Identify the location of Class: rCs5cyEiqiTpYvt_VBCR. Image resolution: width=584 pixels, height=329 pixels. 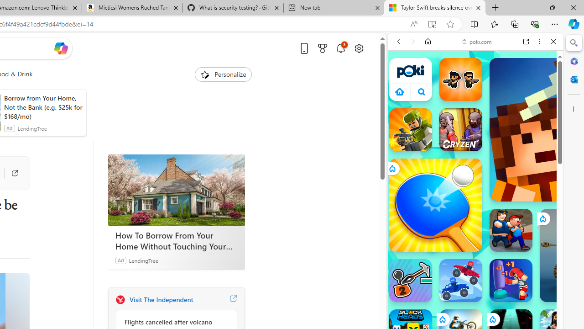
(492, 319).